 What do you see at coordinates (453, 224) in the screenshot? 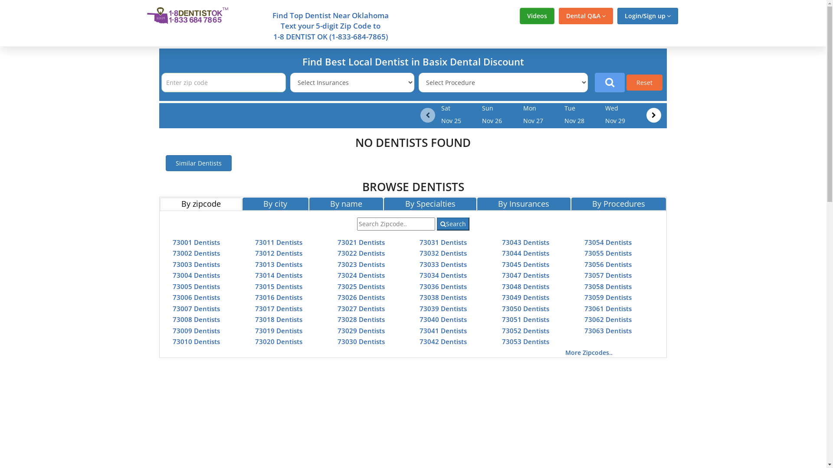
I see `Search` at bounding box center [453, 224].